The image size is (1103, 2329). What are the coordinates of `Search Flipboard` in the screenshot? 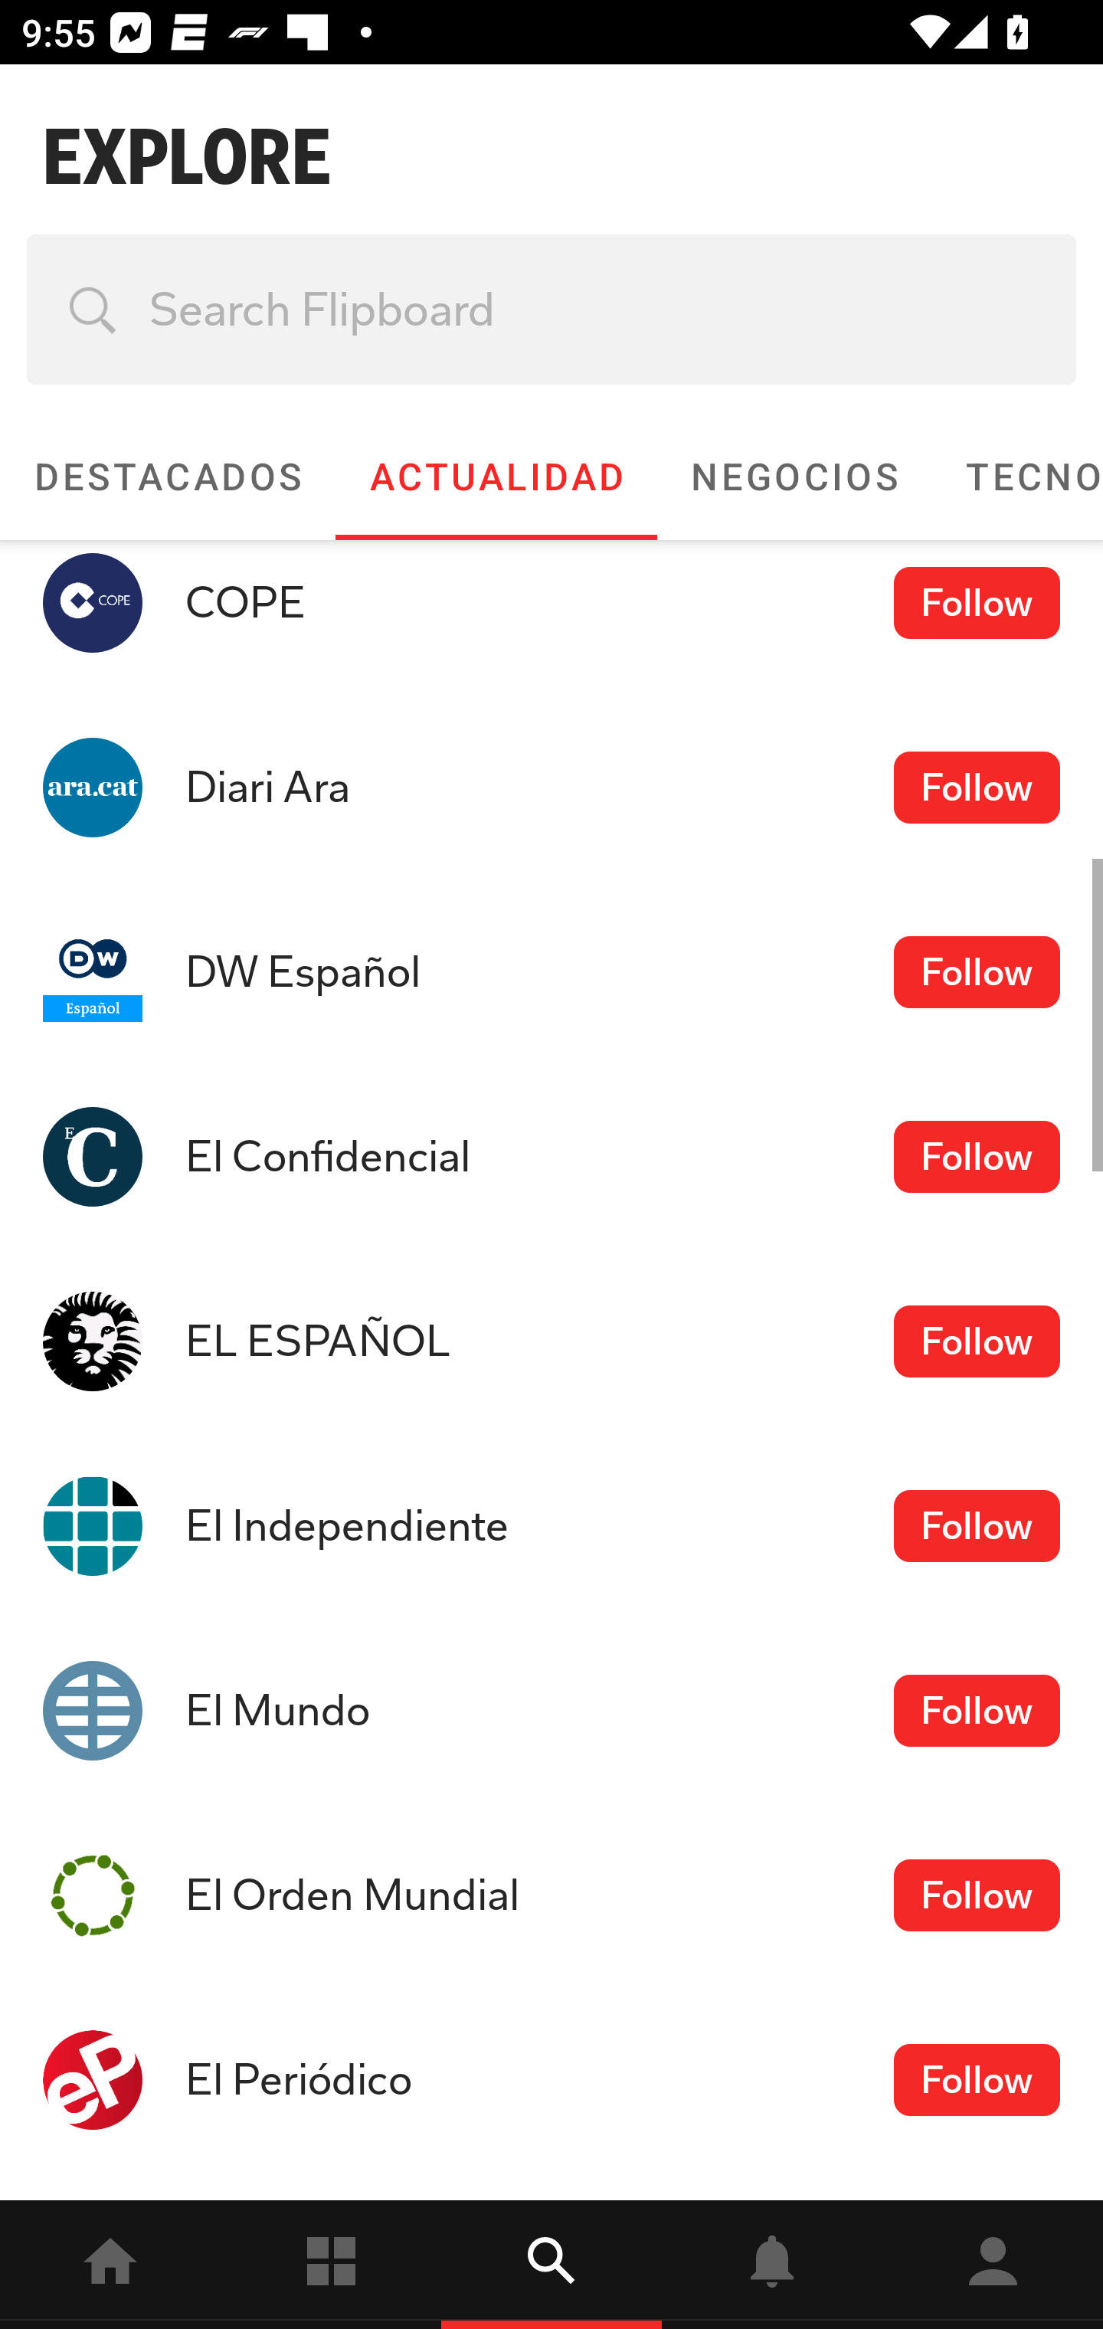 It's located at (551, 310).